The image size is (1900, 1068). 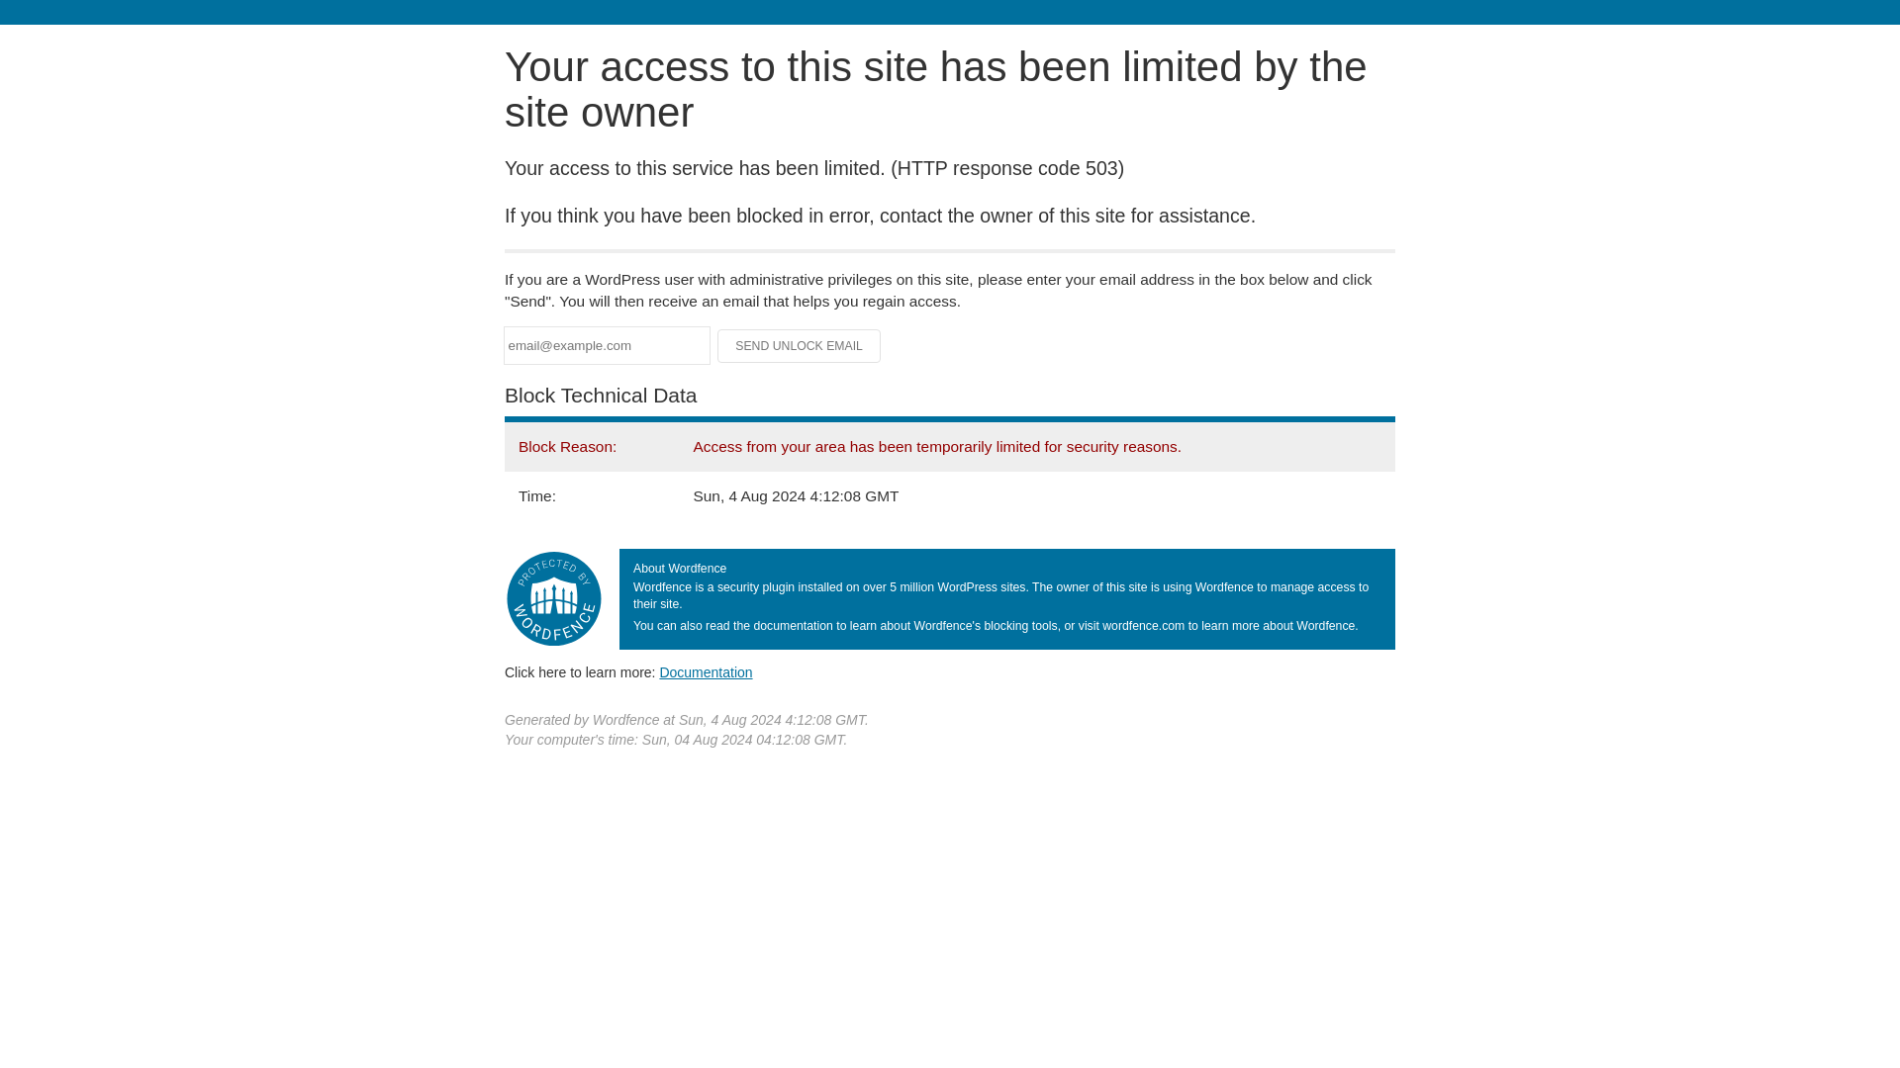 What do you see at coordinates (706, 671) in the screenshot?
I see `Documentation` at bounding box center [706, 671].